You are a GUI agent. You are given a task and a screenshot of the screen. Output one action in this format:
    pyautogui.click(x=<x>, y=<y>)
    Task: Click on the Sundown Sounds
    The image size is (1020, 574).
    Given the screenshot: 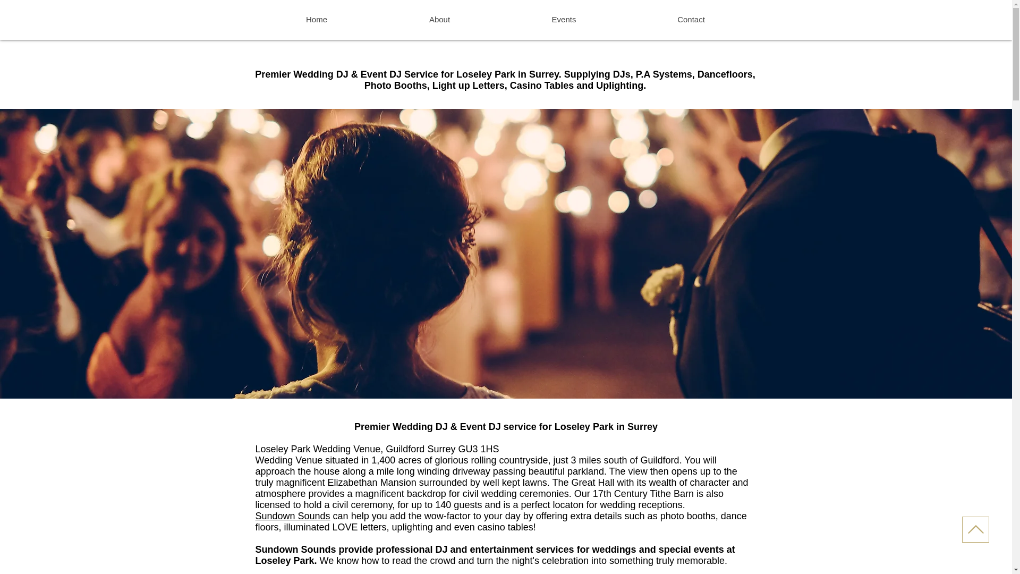 What is the action you would take?
    pyautogui.click(x=292, y=516)
    